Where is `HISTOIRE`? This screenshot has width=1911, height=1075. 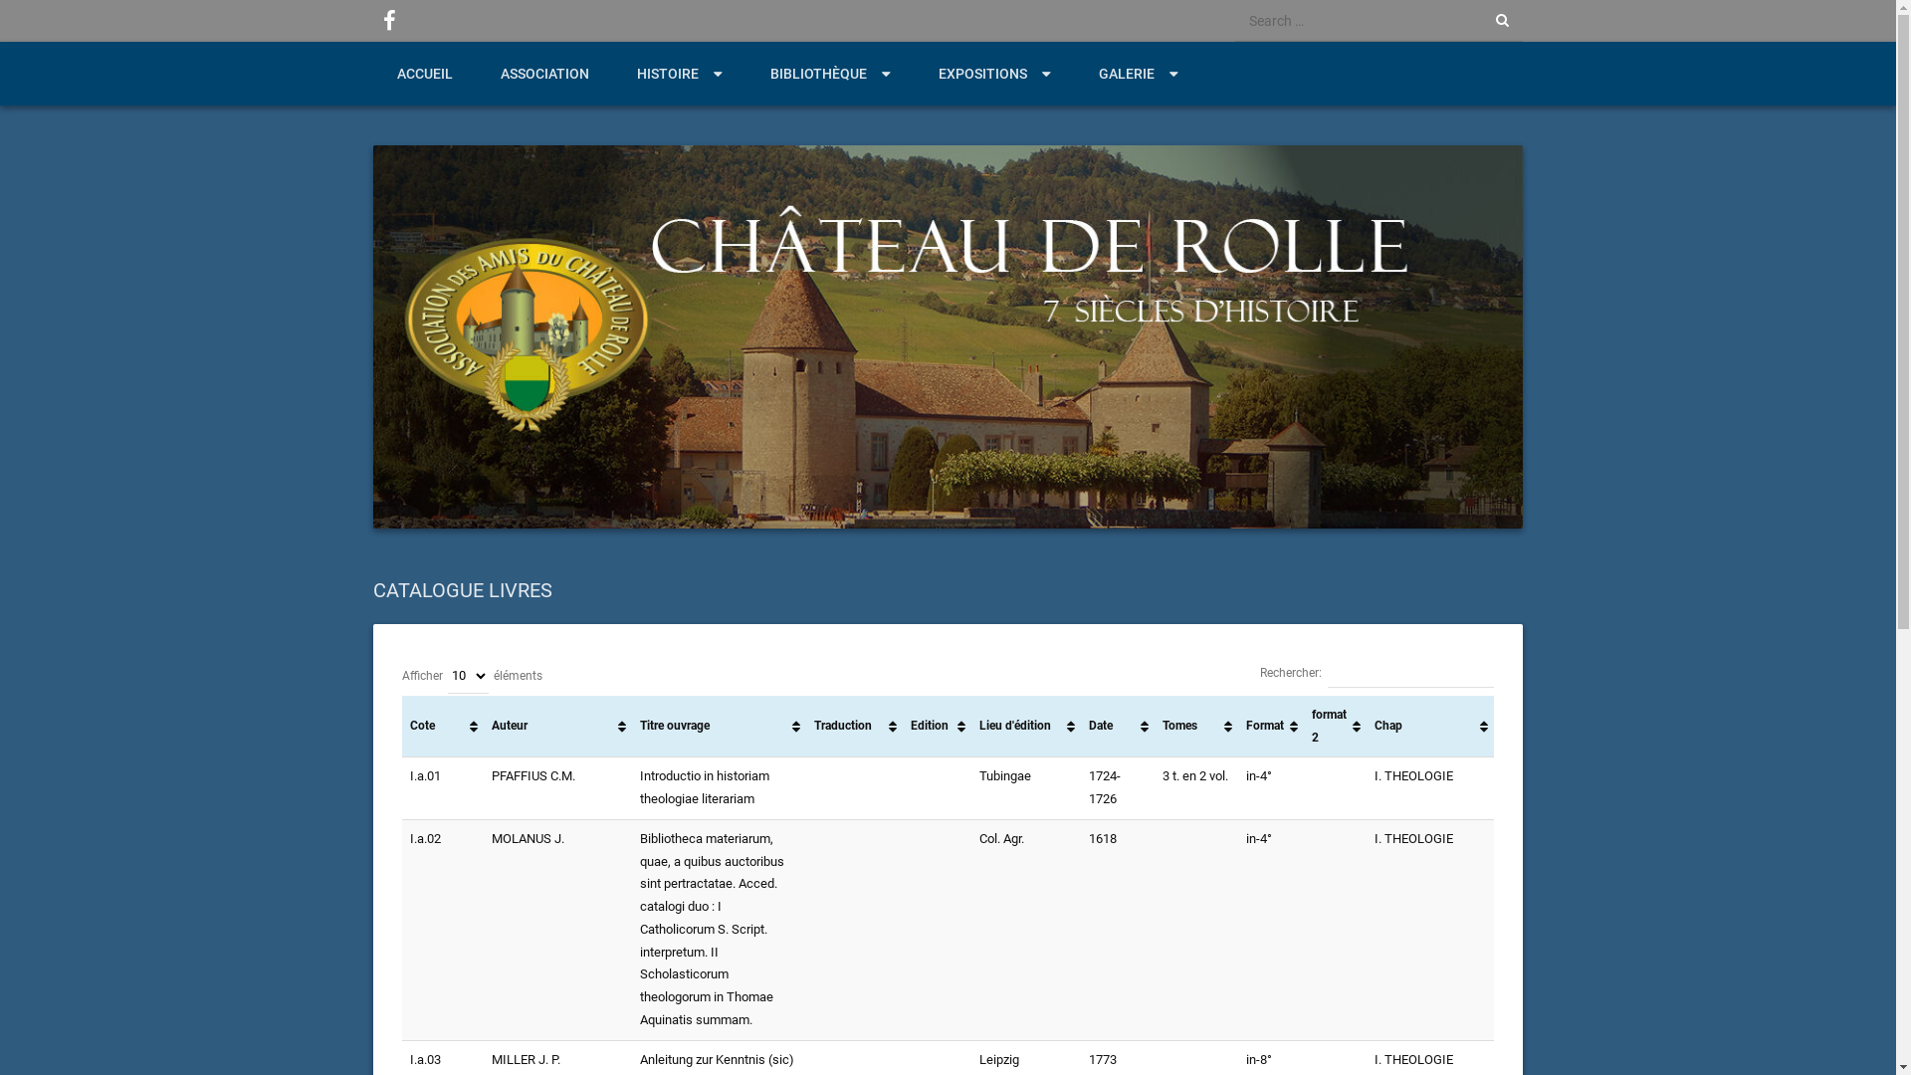 HISTOIRE is located at coordinates (680, 74).